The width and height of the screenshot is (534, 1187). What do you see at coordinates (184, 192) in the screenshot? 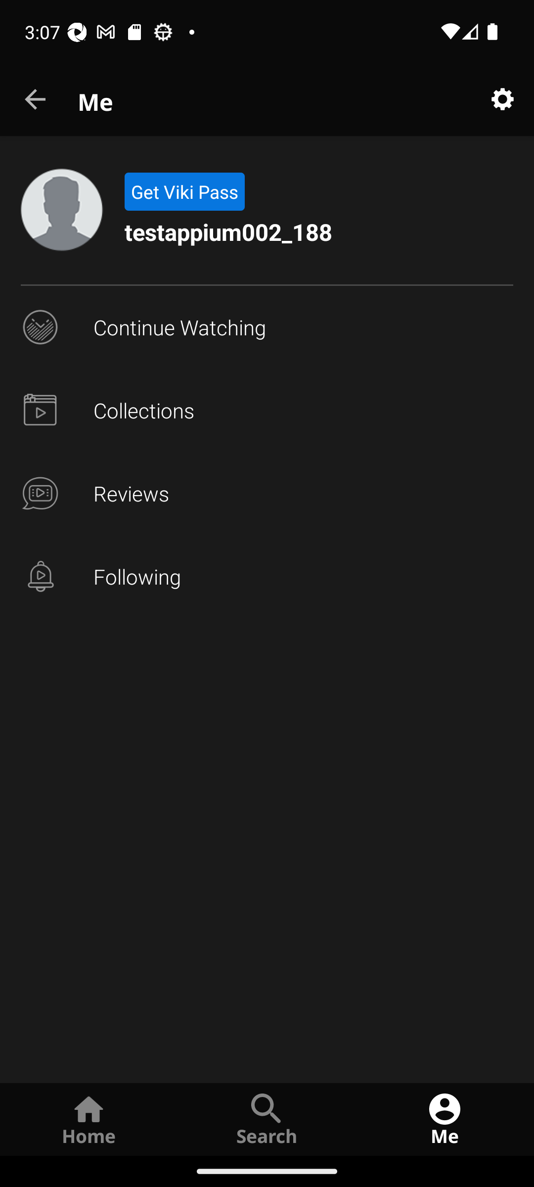
I see `Get Viki Pass` at bounding box center [184, 192].